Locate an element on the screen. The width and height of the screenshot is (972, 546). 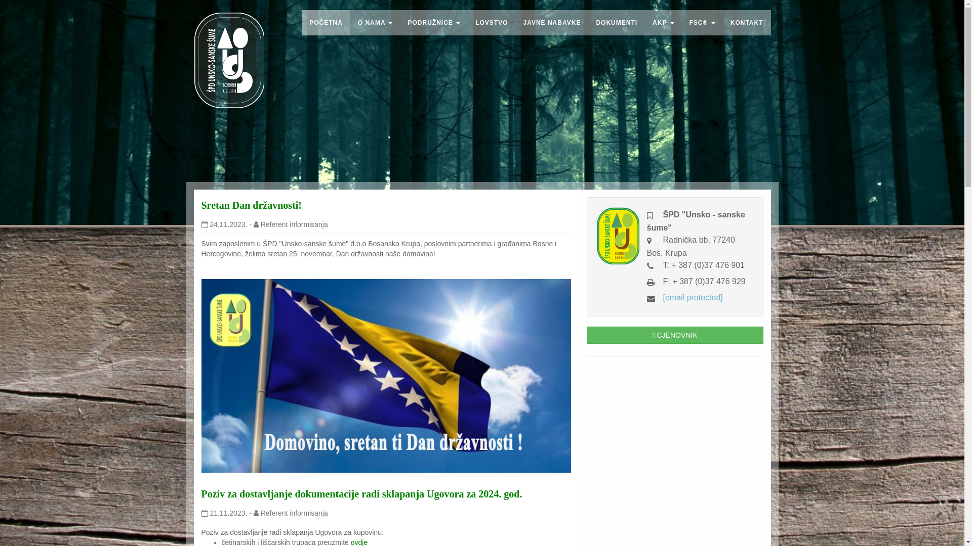
O NAMA is located at coordinates (376, 23).